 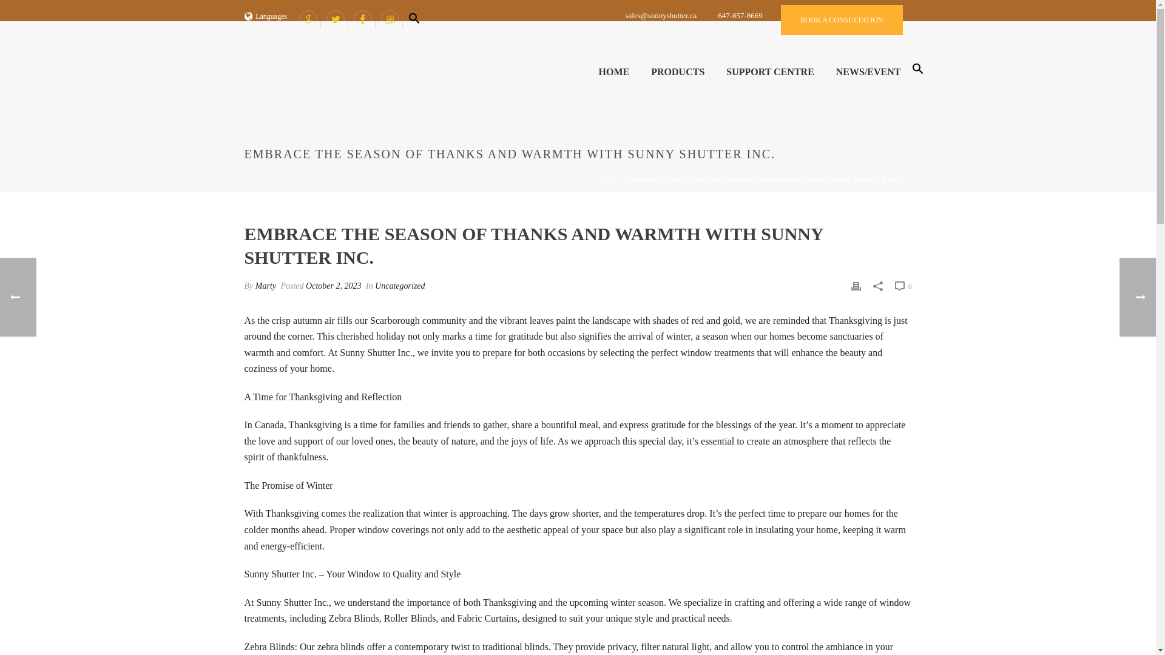 I want to click on Posts by Marty, so click(x=266, y=286).